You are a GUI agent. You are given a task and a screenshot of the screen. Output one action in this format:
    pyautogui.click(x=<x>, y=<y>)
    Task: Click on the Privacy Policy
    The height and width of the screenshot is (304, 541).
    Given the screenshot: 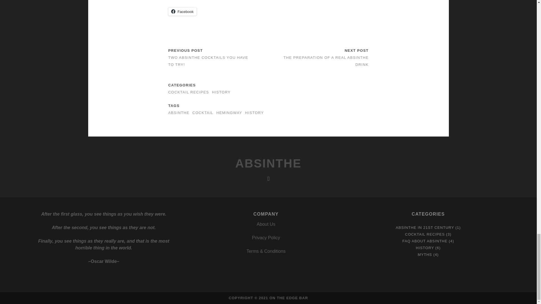 What is the action you would take?
    pyautogui.click(x=266, y=238)
    